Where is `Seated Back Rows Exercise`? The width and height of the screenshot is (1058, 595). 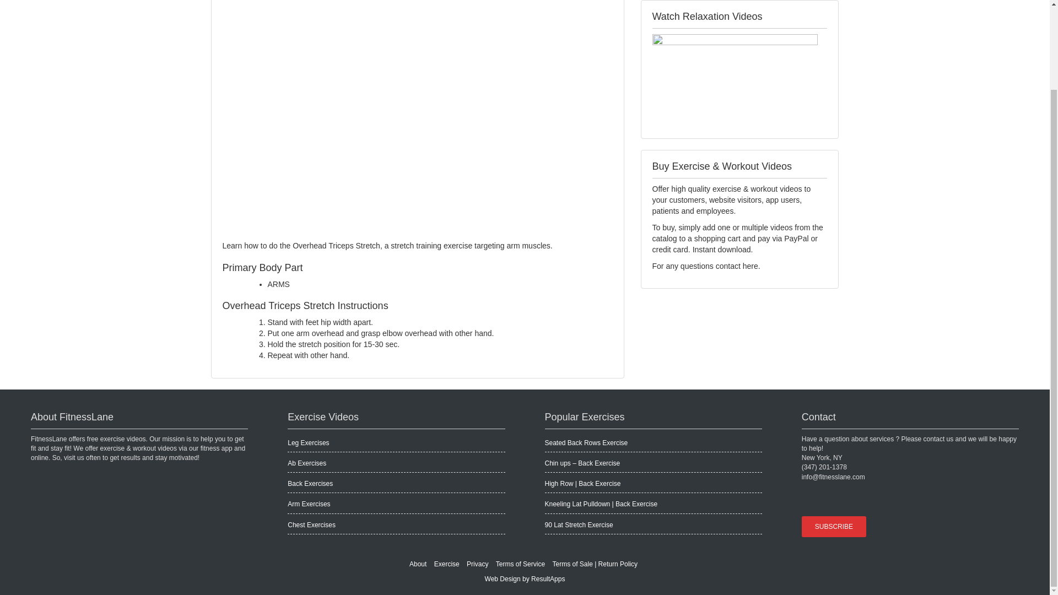 Seated Back Rows Exercise is located at coordinates (586, 443).